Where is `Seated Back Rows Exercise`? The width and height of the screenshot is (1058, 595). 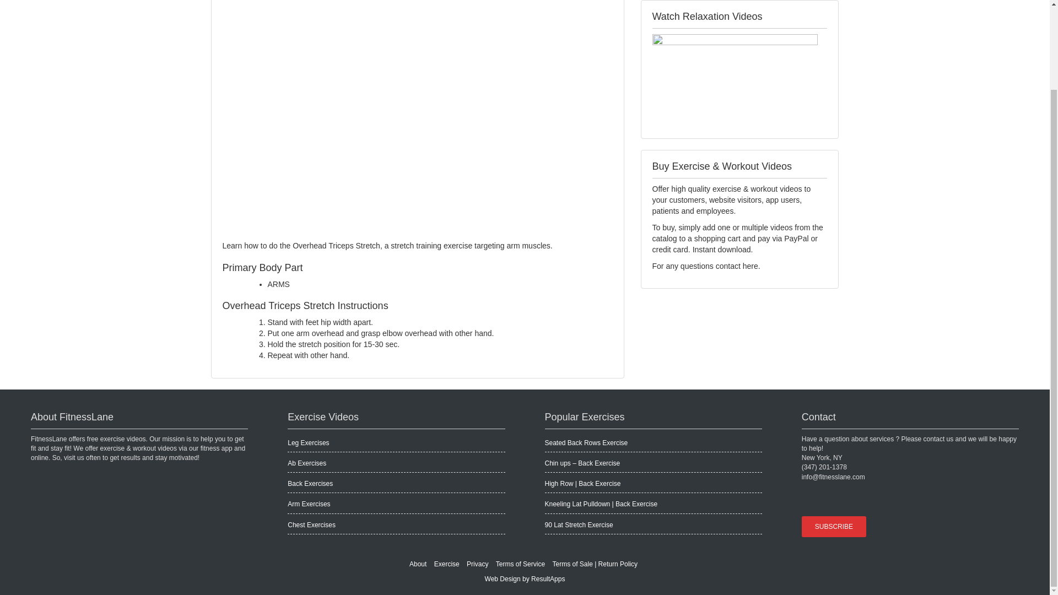 Seated Back Rows Exercise is located at coordinates (586, 443).